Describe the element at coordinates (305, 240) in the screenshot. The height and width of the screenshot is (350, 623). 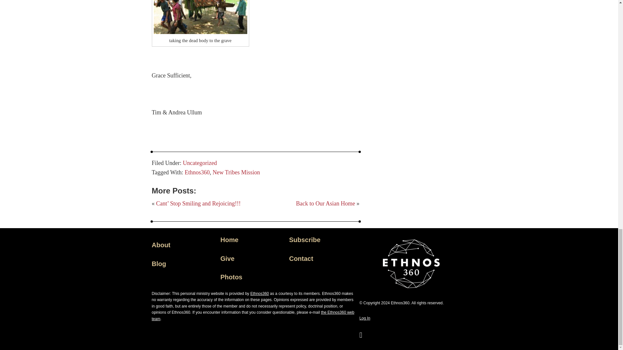
I see `Subscribe` at that location.